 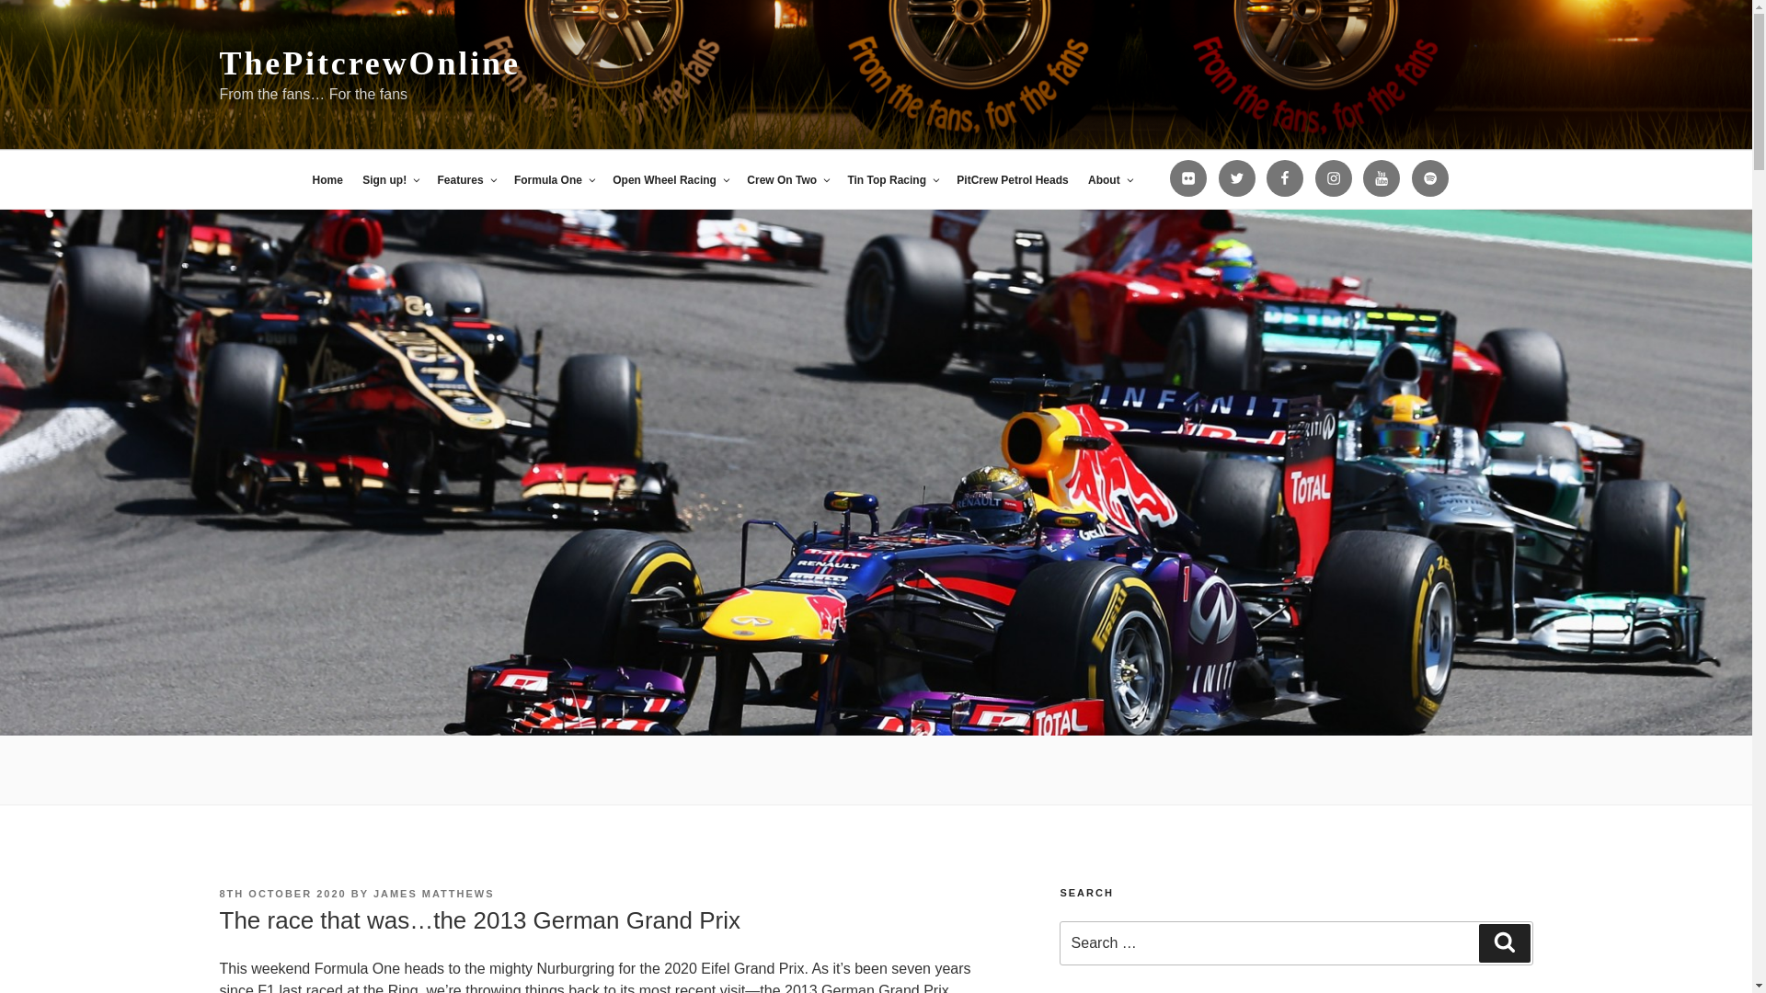 I want to click on Formula One, so click(x=554, y=180).